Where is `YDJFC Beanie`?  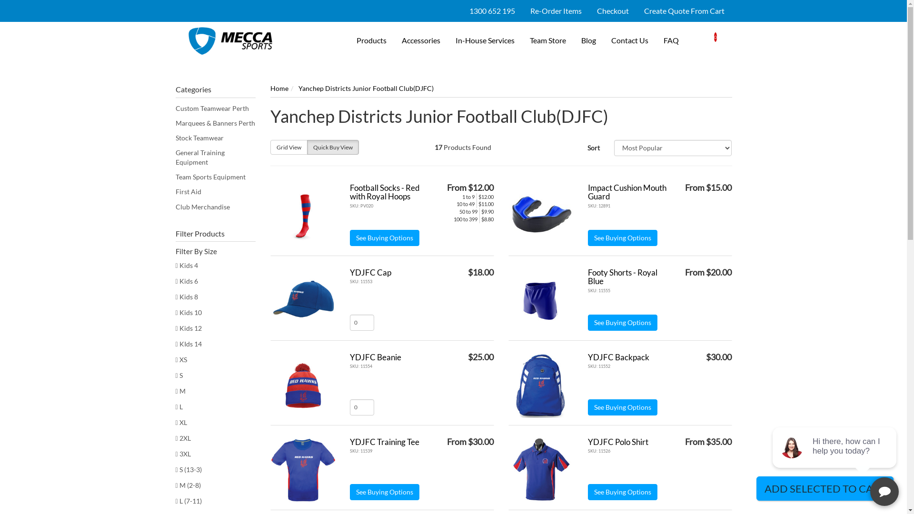
YDJFC Beanie is located at coordinates (375, 357).